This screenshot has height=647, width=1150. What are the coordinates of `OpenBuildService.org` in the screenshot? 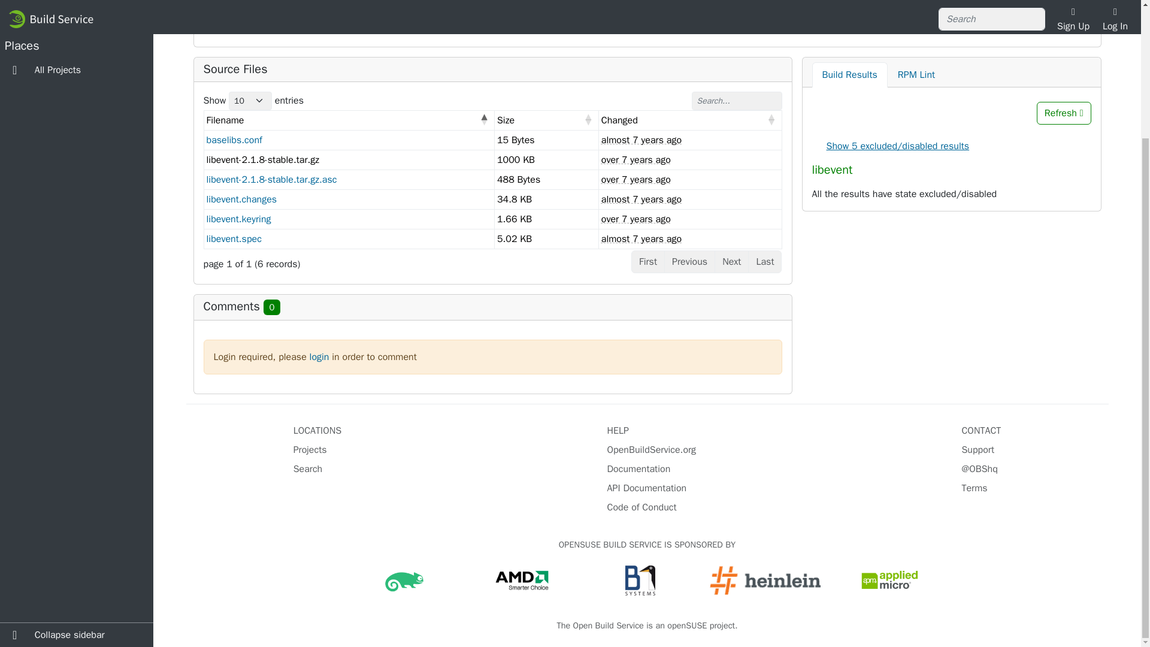 It's located at (652, 449).